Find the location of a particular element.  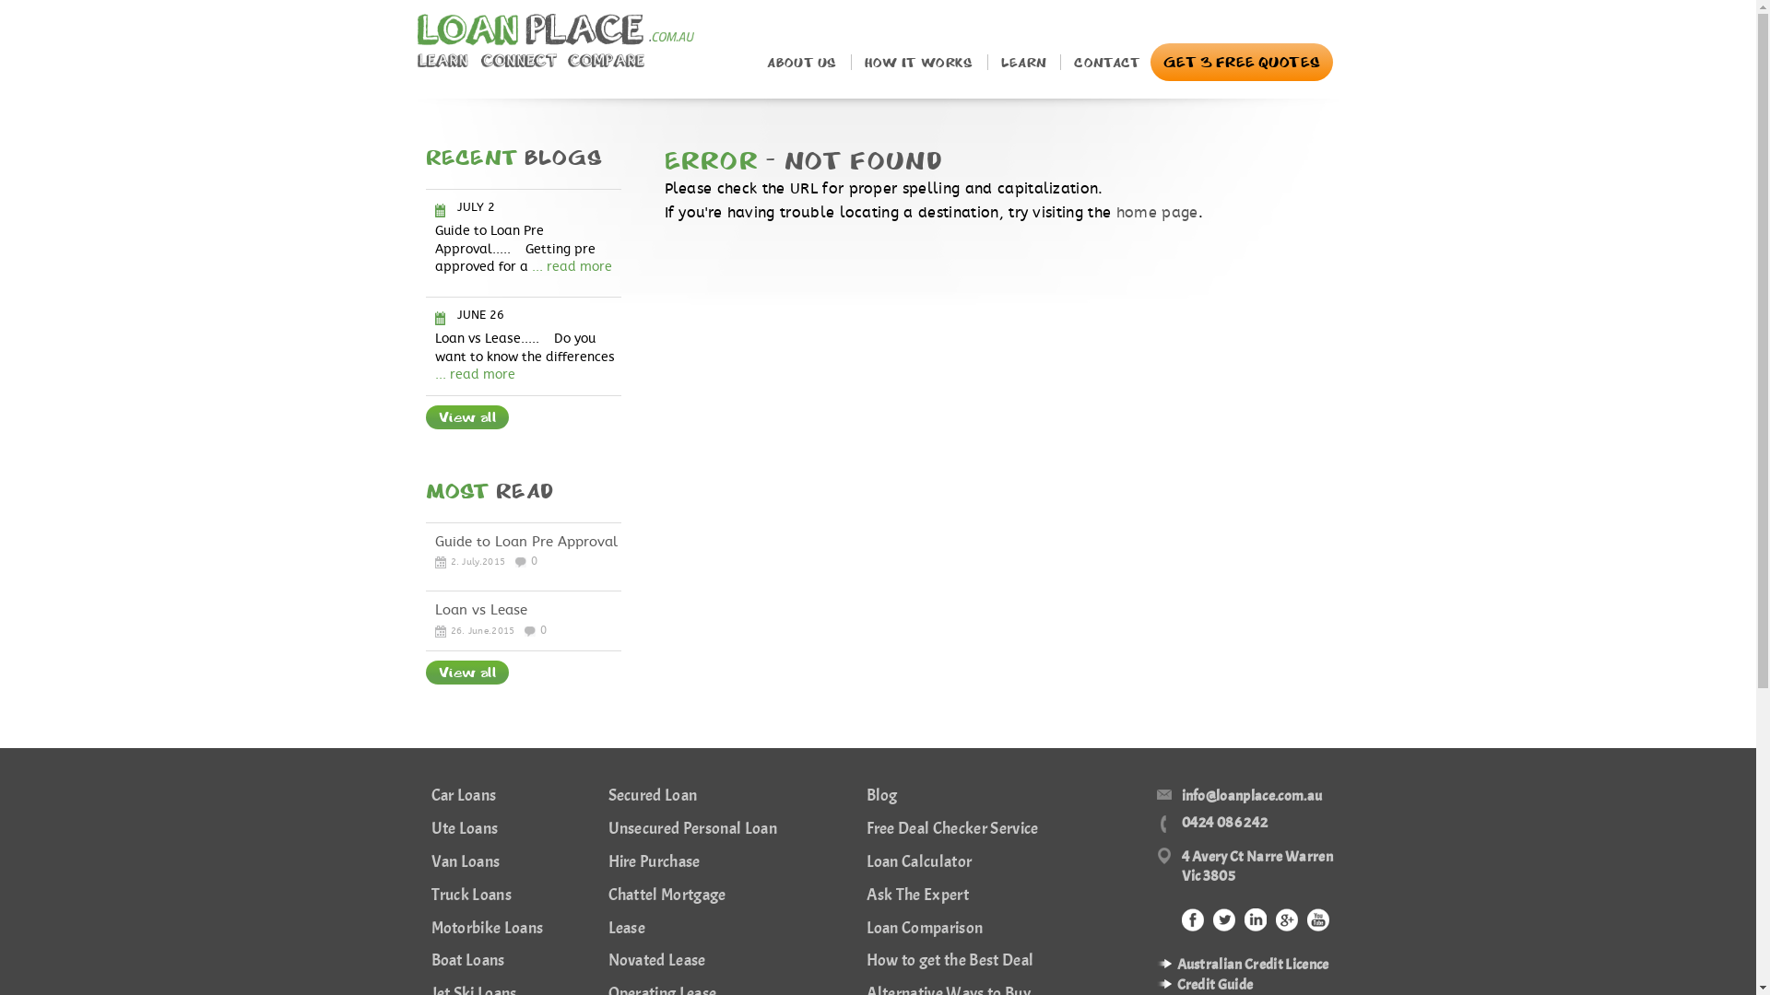

LoanPlace is located at coordinates (555, 41).